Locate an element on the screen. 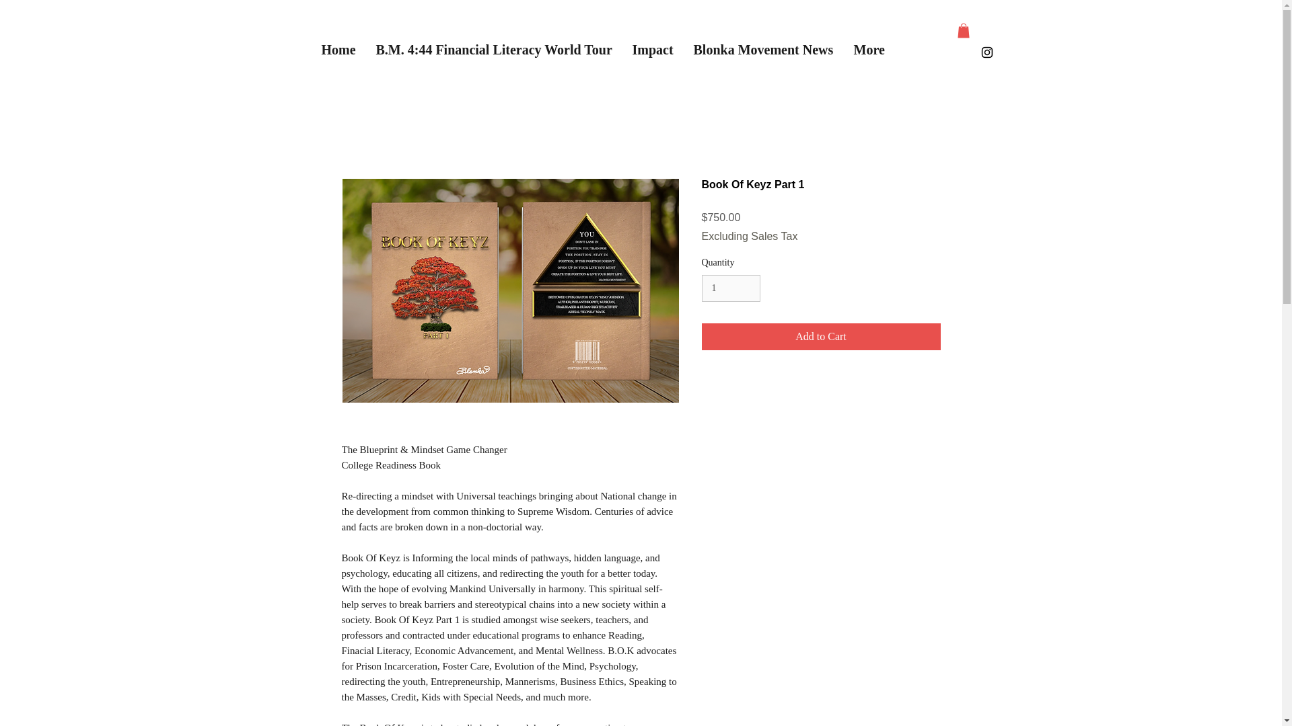 This screenshot has width=1292, height=726. 1 is located at coordinates (730, 289).